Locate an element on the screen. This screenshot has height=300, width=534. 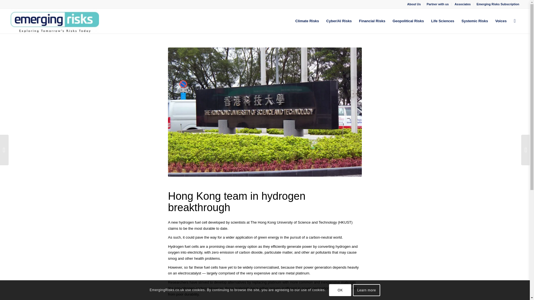
Life Sciences is located at coordinates (442, 21).